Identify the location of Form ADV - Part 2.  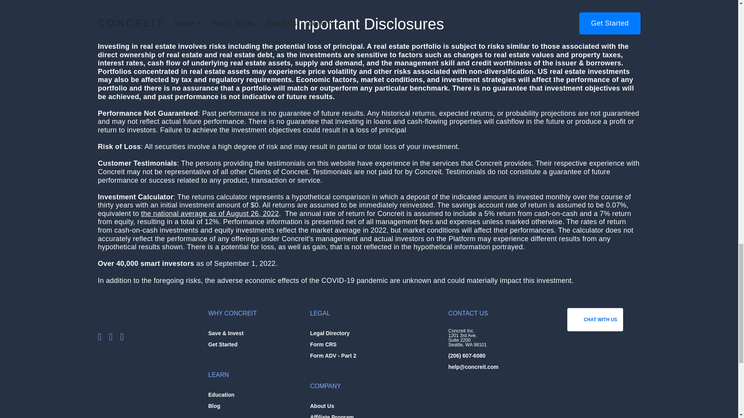
(333, 355).